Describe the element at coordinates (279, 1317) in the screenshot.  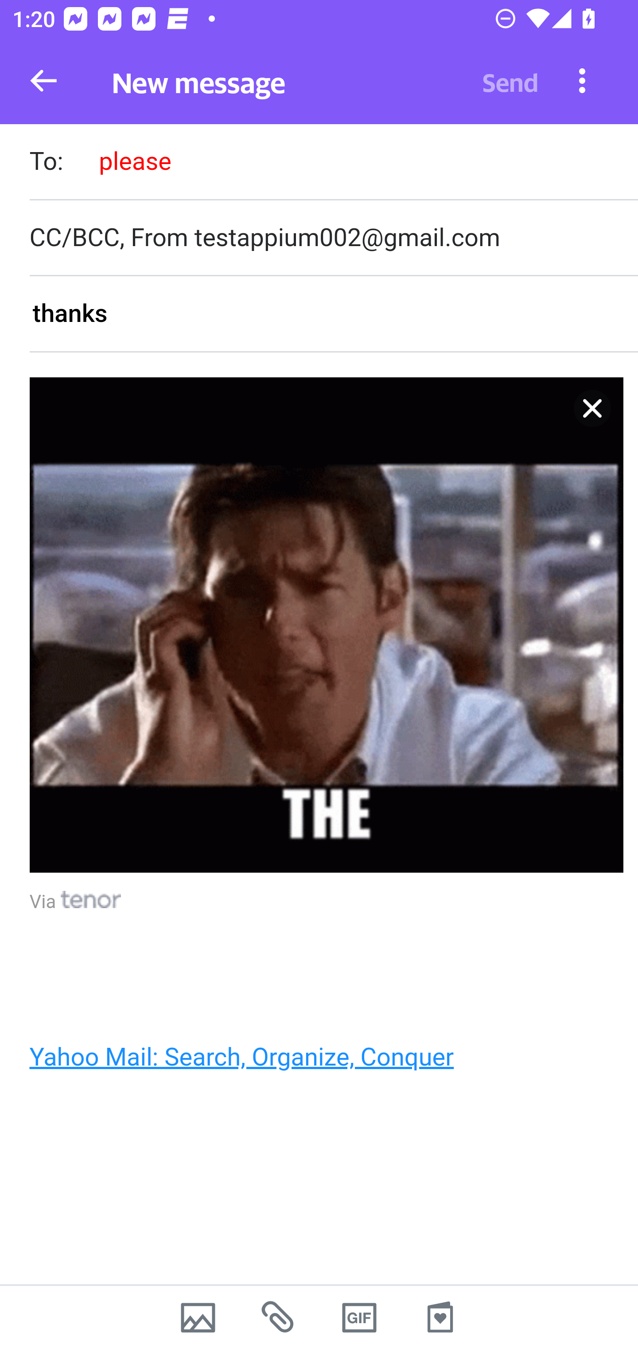
I see `Recent attachments from mail` at that location.